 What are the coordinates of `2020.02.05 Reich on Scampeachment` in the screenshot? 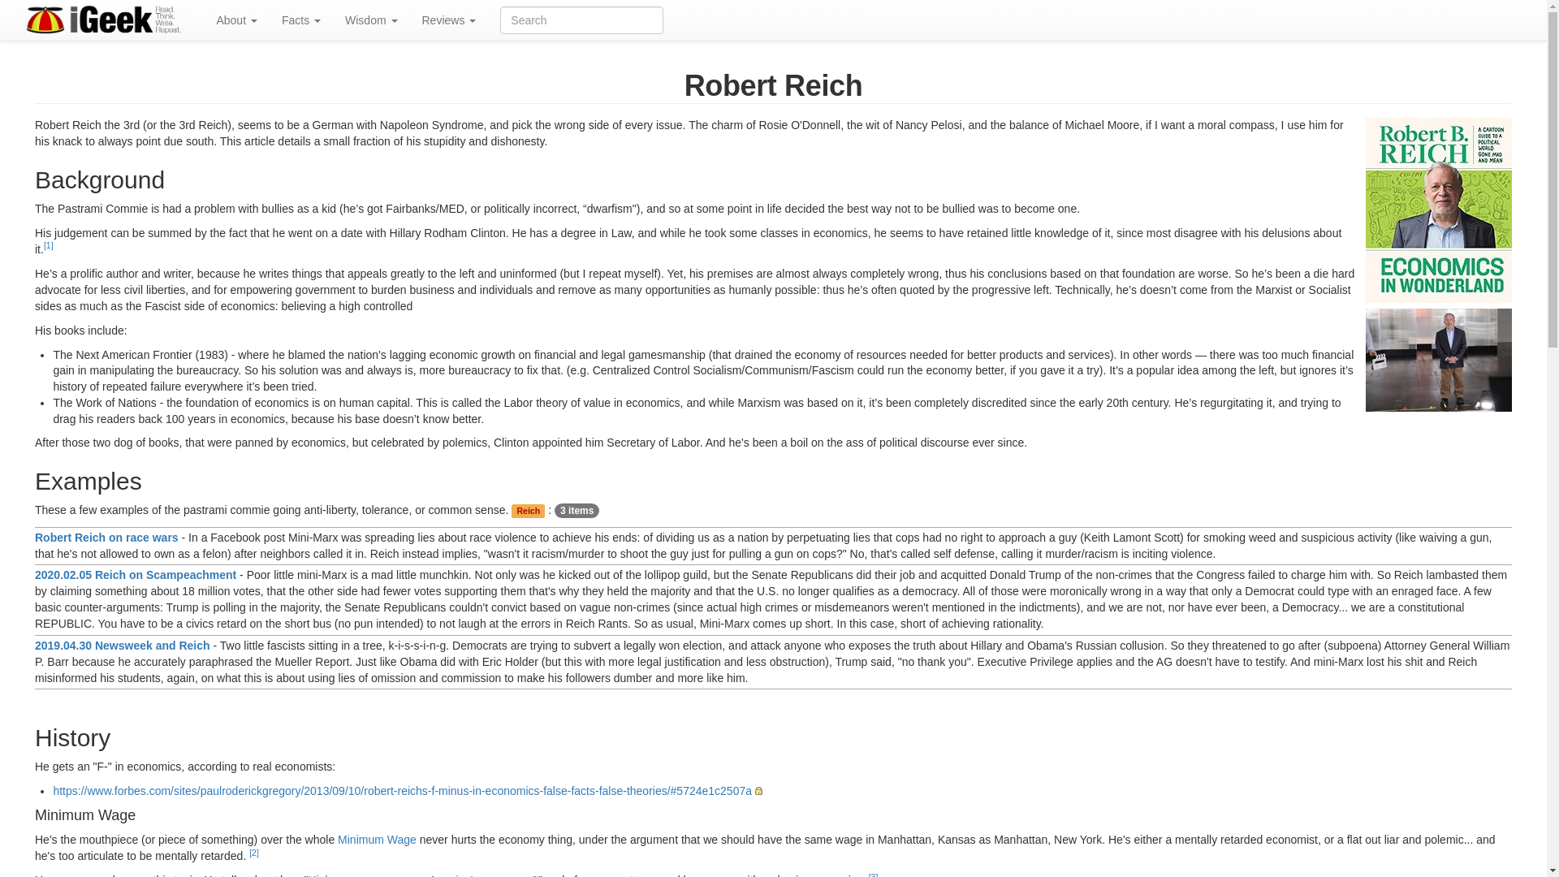 It's located at (135, 575).